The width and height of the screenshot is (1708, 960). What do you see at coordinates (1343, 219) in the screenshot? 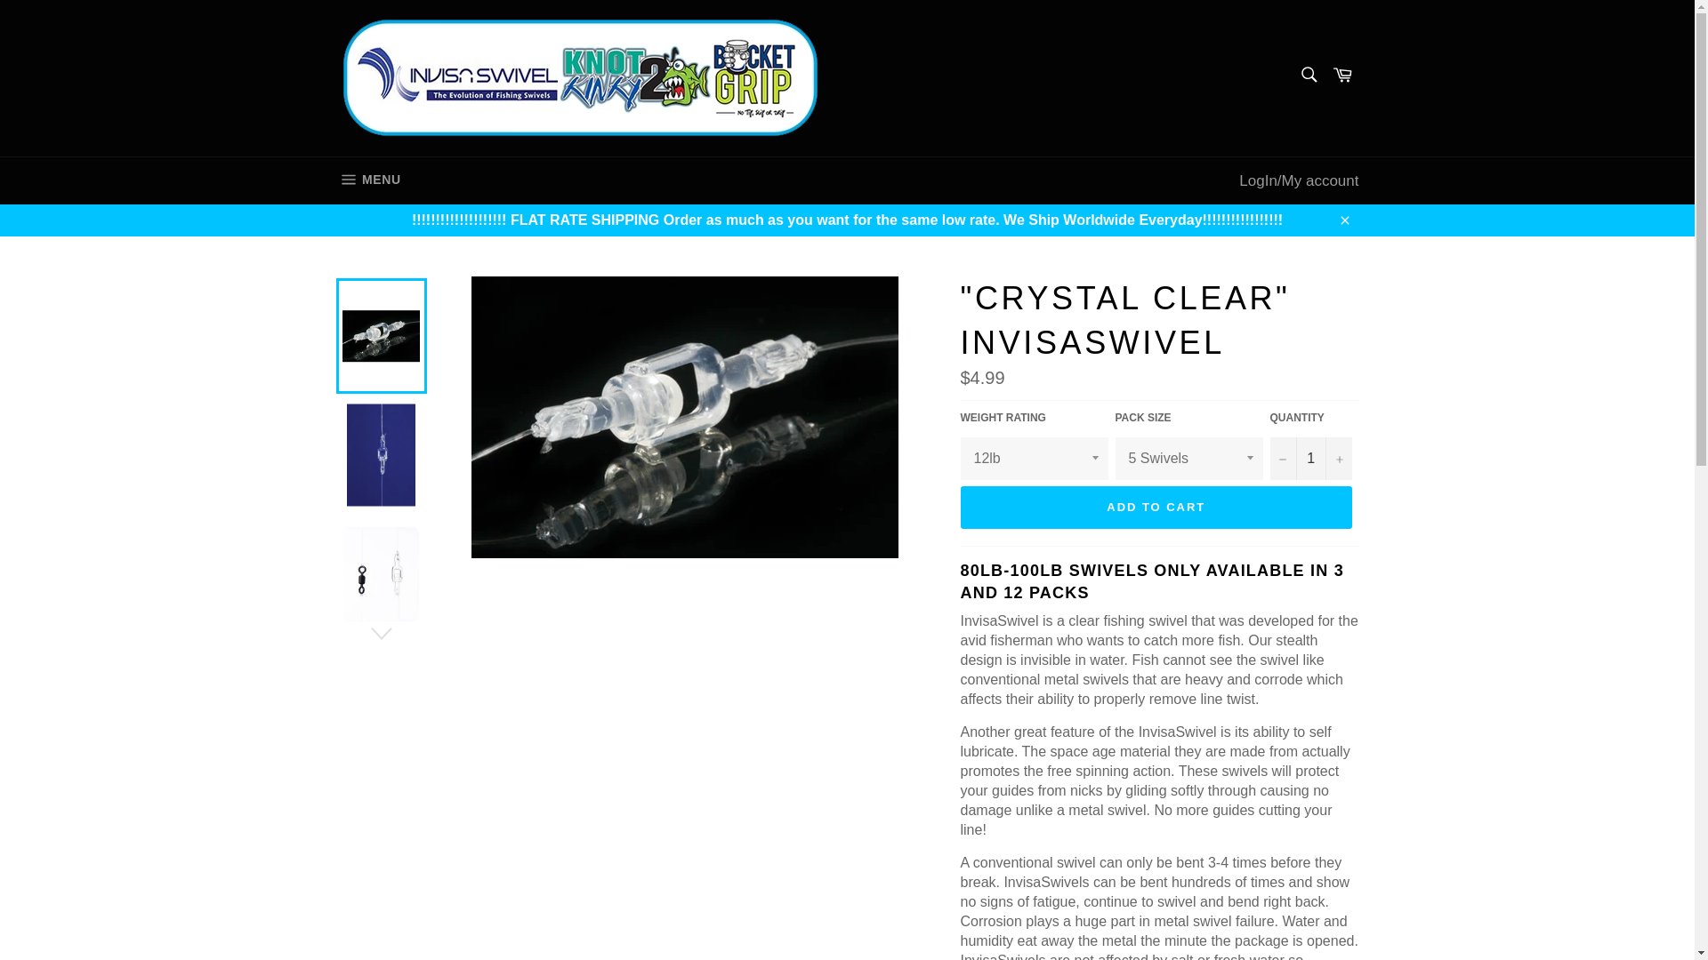
I see `Close` at bounding box center [1343, 219].